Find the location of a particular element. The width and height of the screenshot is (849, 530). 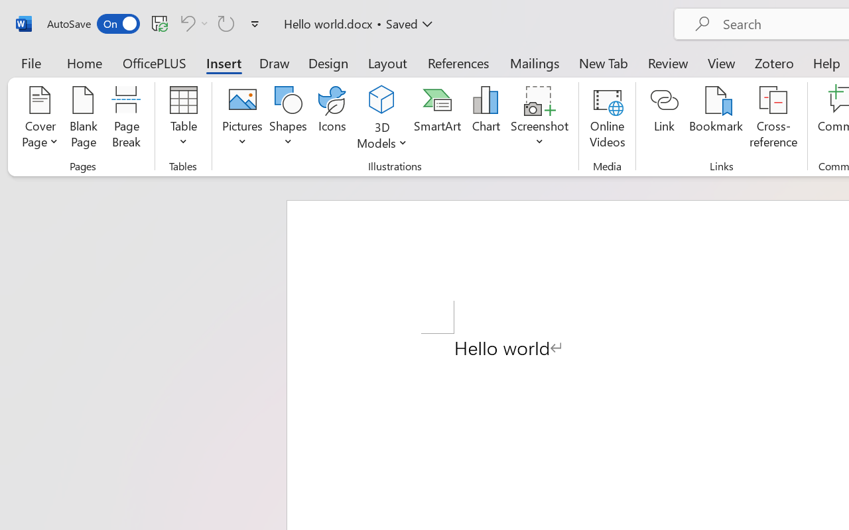

Online Videos... is located at coordinates (608, 119).